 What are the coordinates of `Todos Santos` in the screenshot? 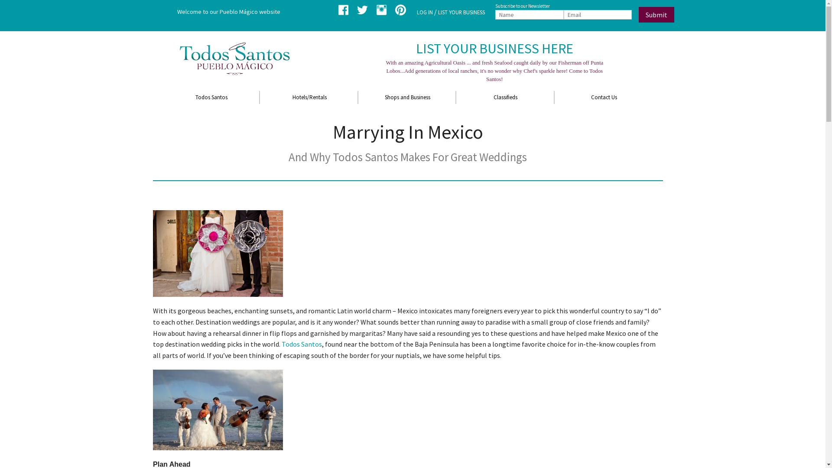 It's located at (211, 98).